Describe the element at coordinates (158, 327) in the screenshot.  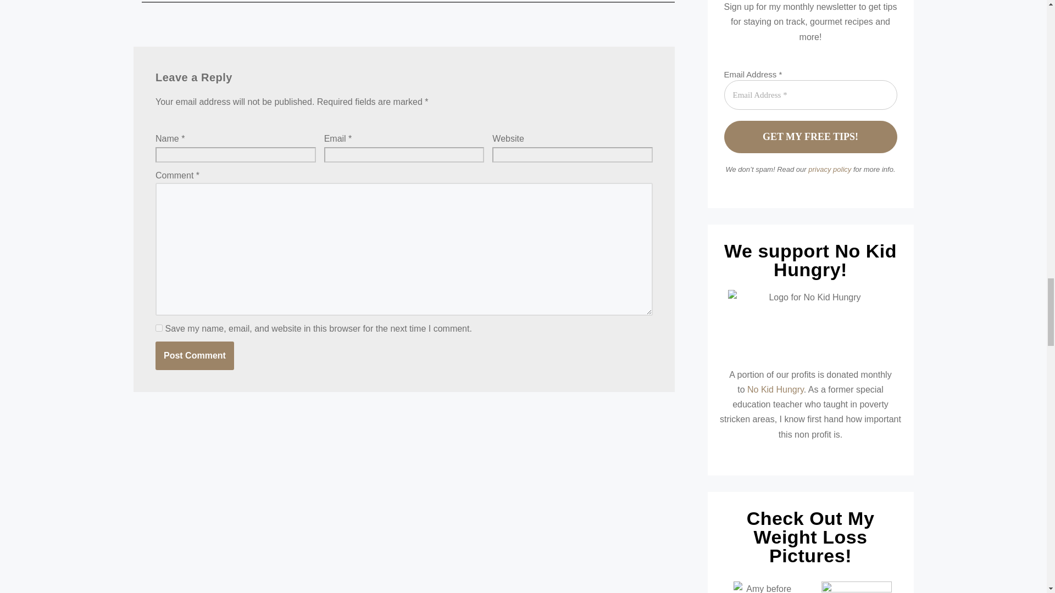
I see `yes` at that location.